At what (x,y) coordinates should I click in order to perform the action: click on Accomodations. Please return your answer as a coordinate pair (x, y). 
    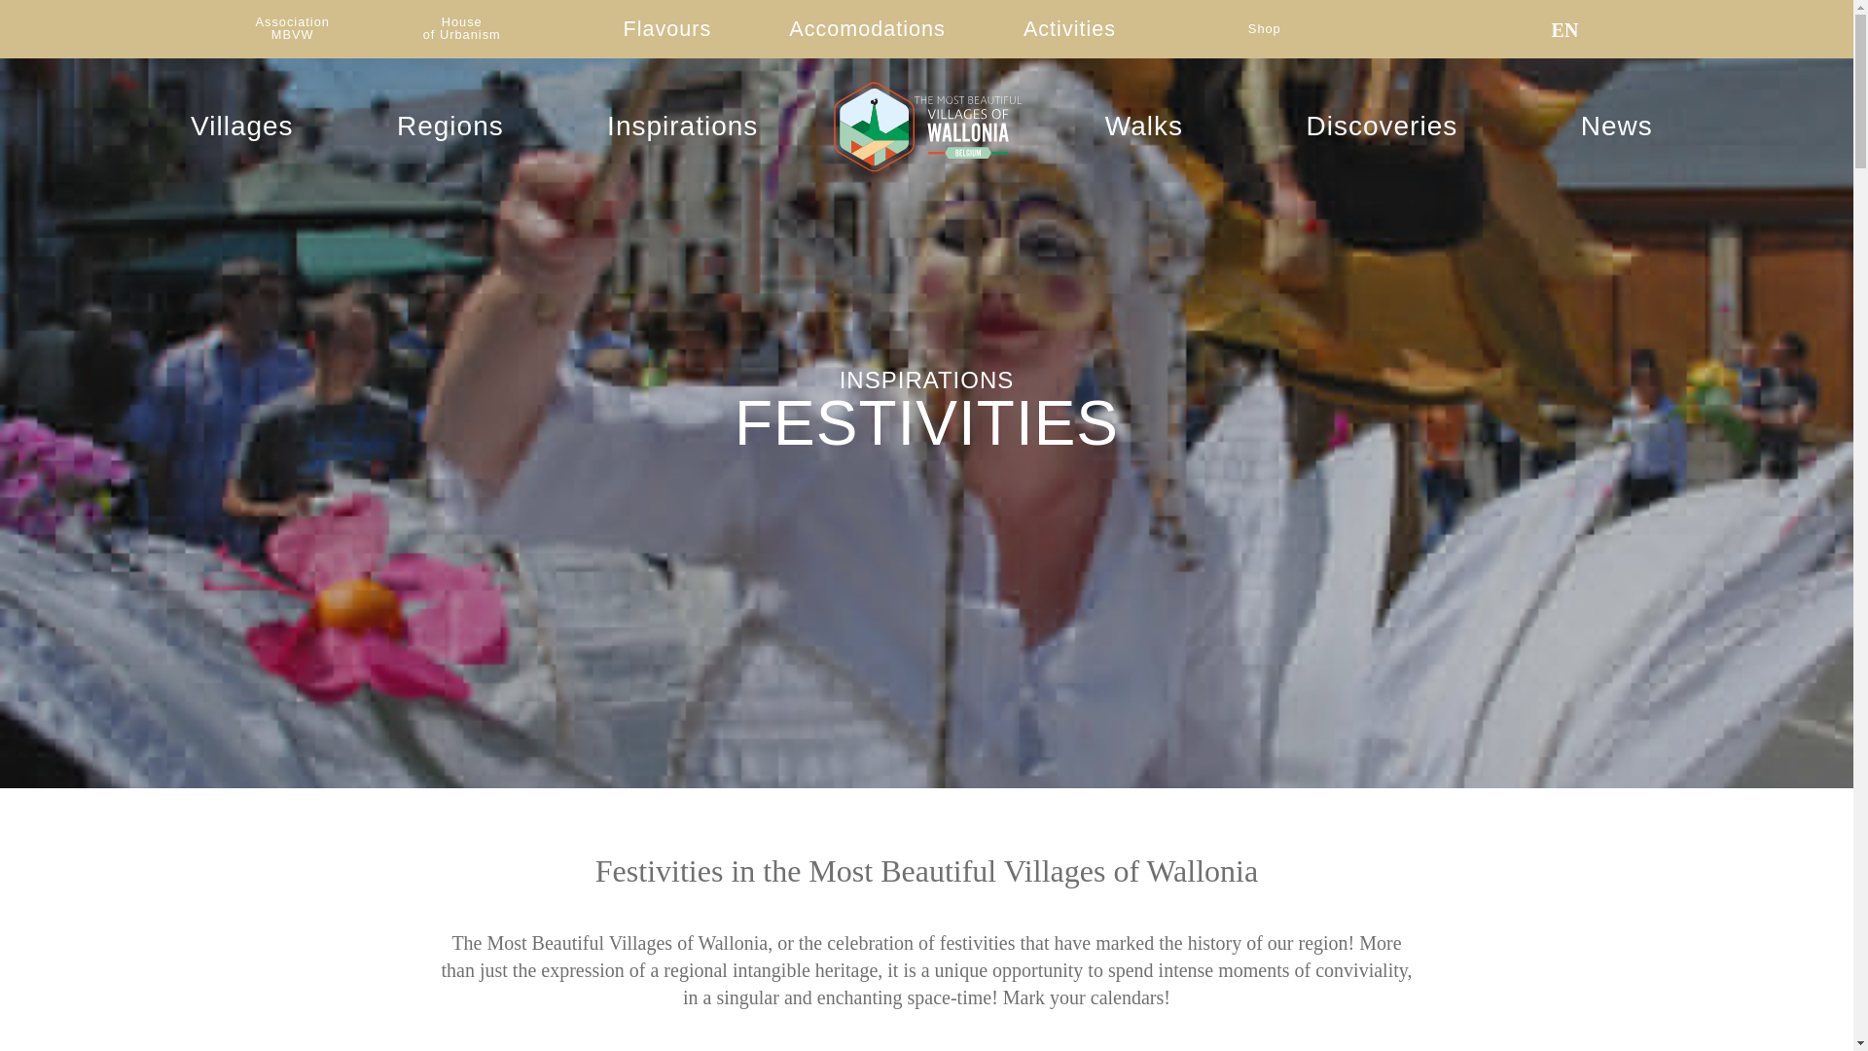
    Looking at the image, I should click on (291, 29).